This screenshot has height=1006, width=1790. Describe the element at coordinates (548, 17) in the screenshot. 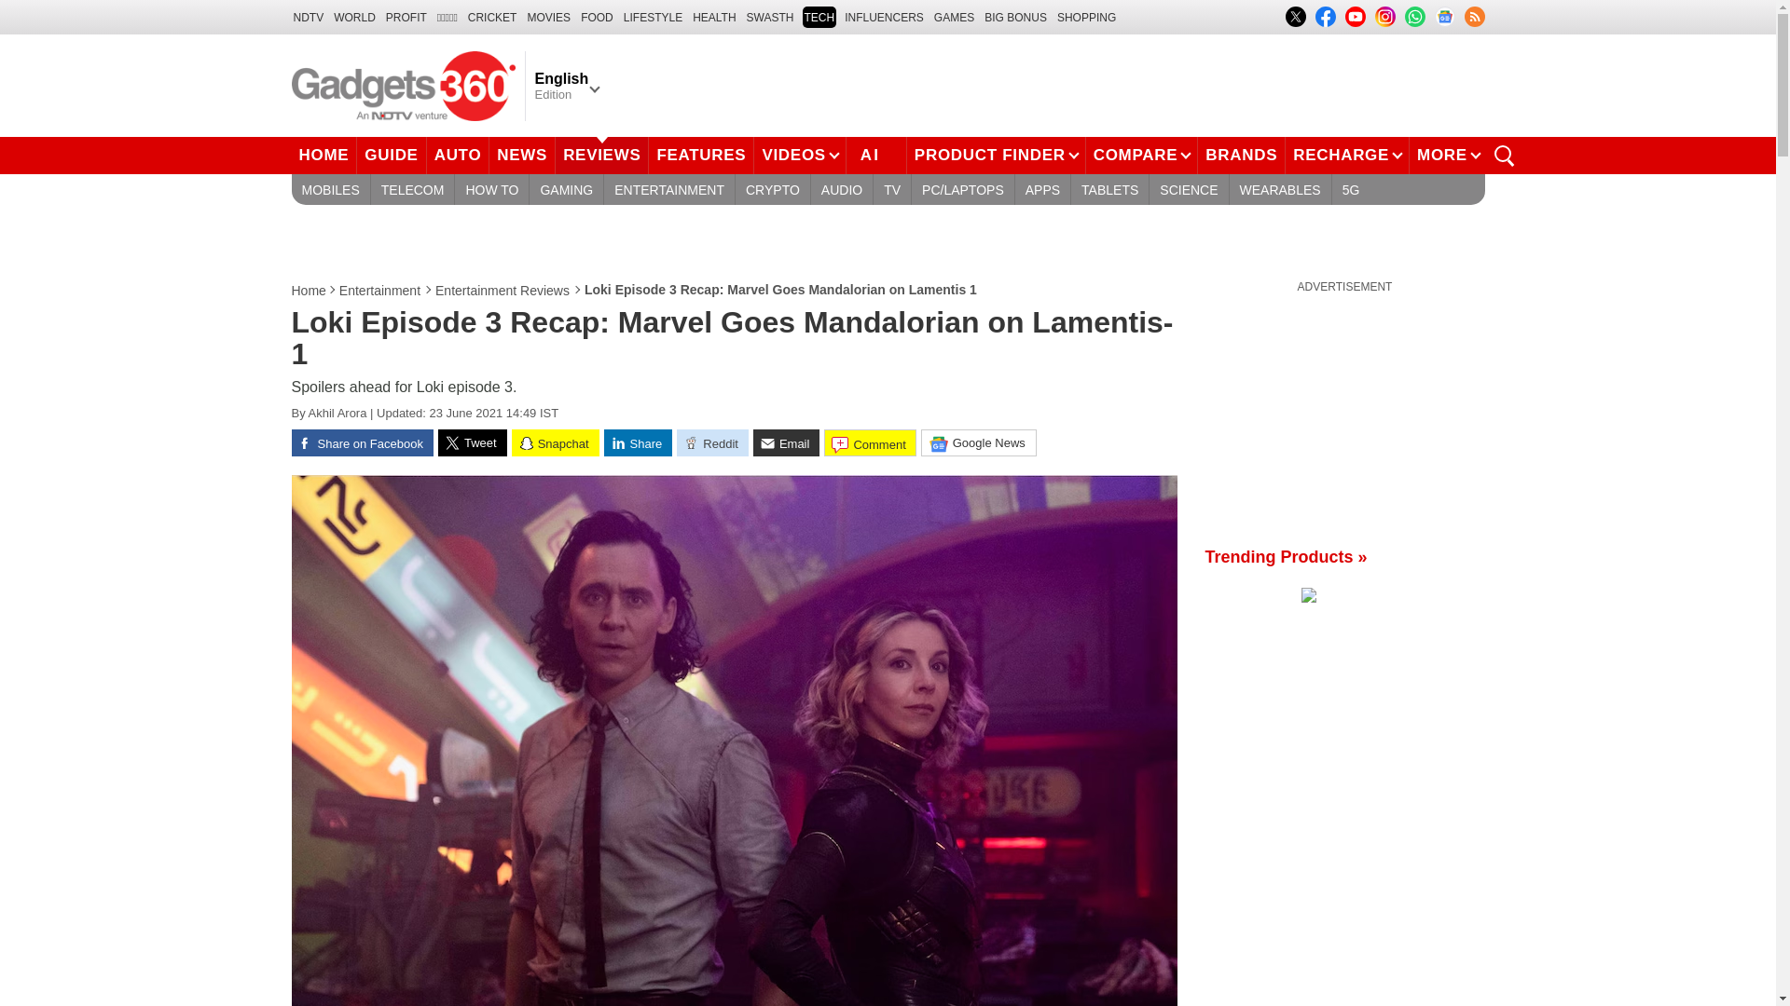

I see `MOVIES` at that location.